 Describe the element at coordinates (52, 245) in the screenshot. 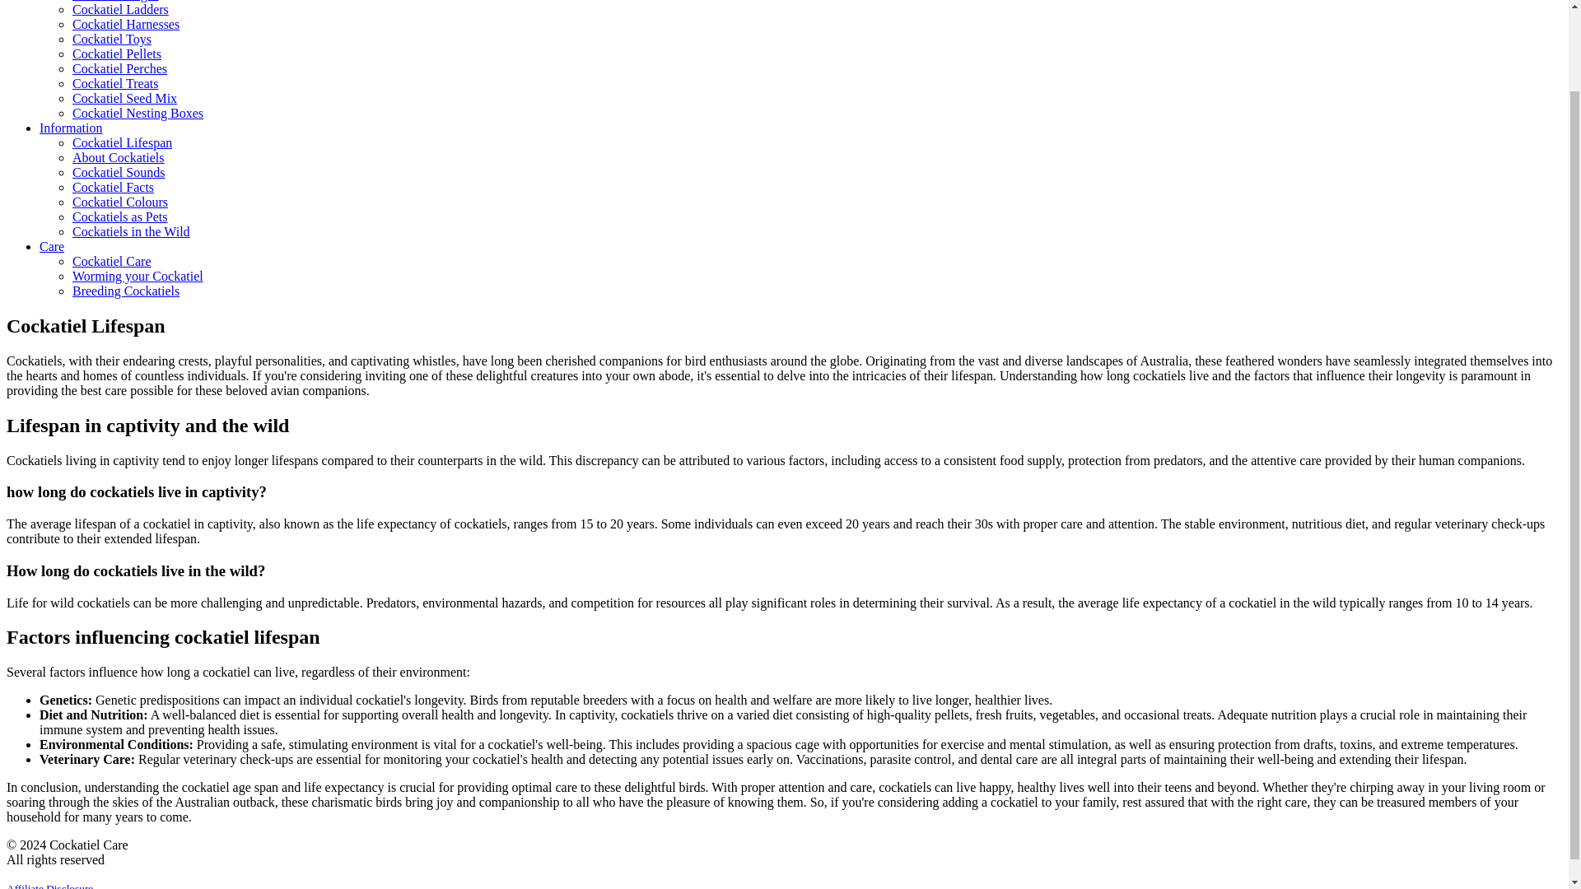

I see `Care` at that location.